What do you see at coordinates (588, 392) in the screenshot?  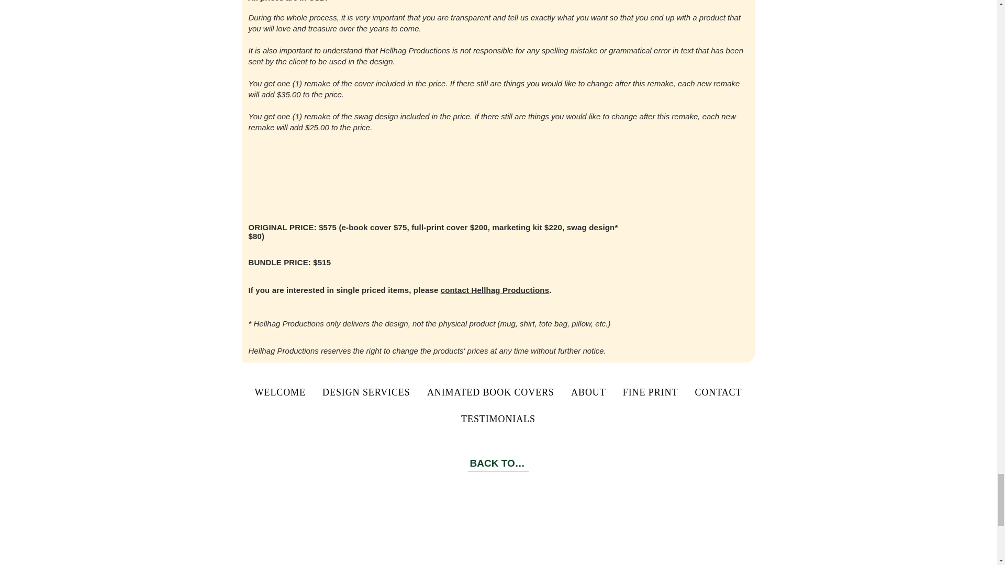 I see `ABOUT` at bounding box center [588, 392].